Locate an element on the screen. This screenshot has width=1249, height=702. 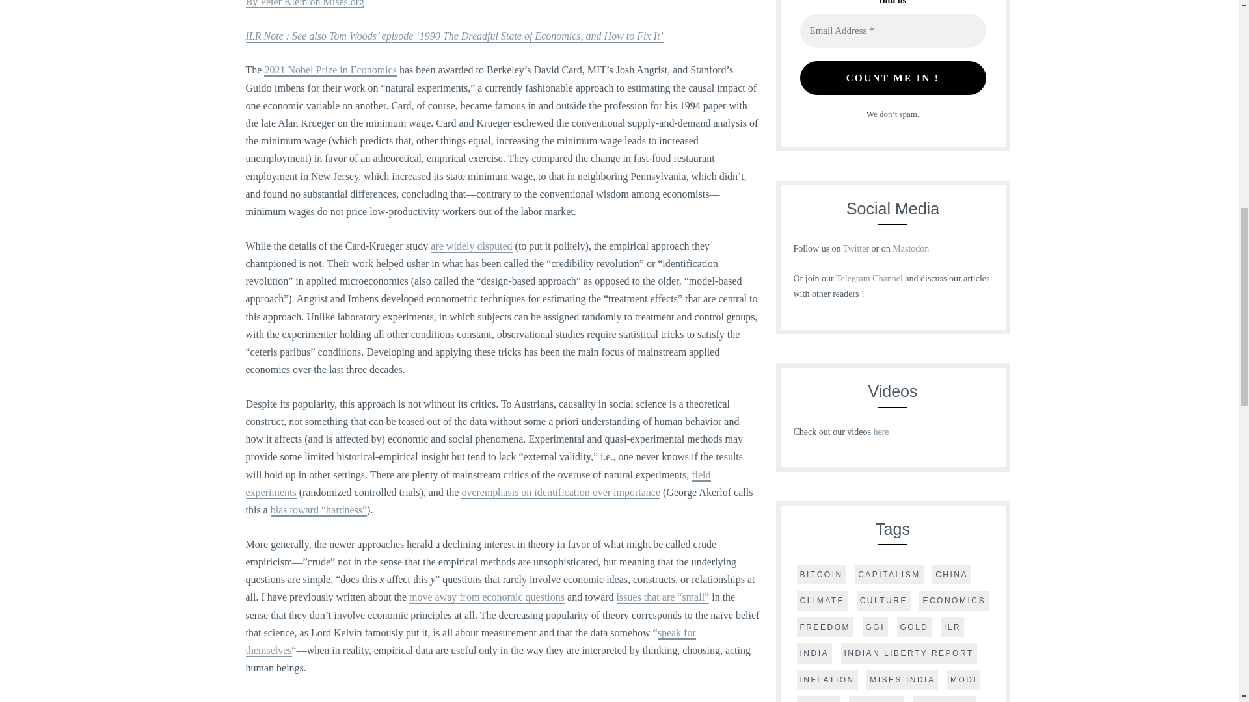
speak for themselves is located at coordinates (471, 642).